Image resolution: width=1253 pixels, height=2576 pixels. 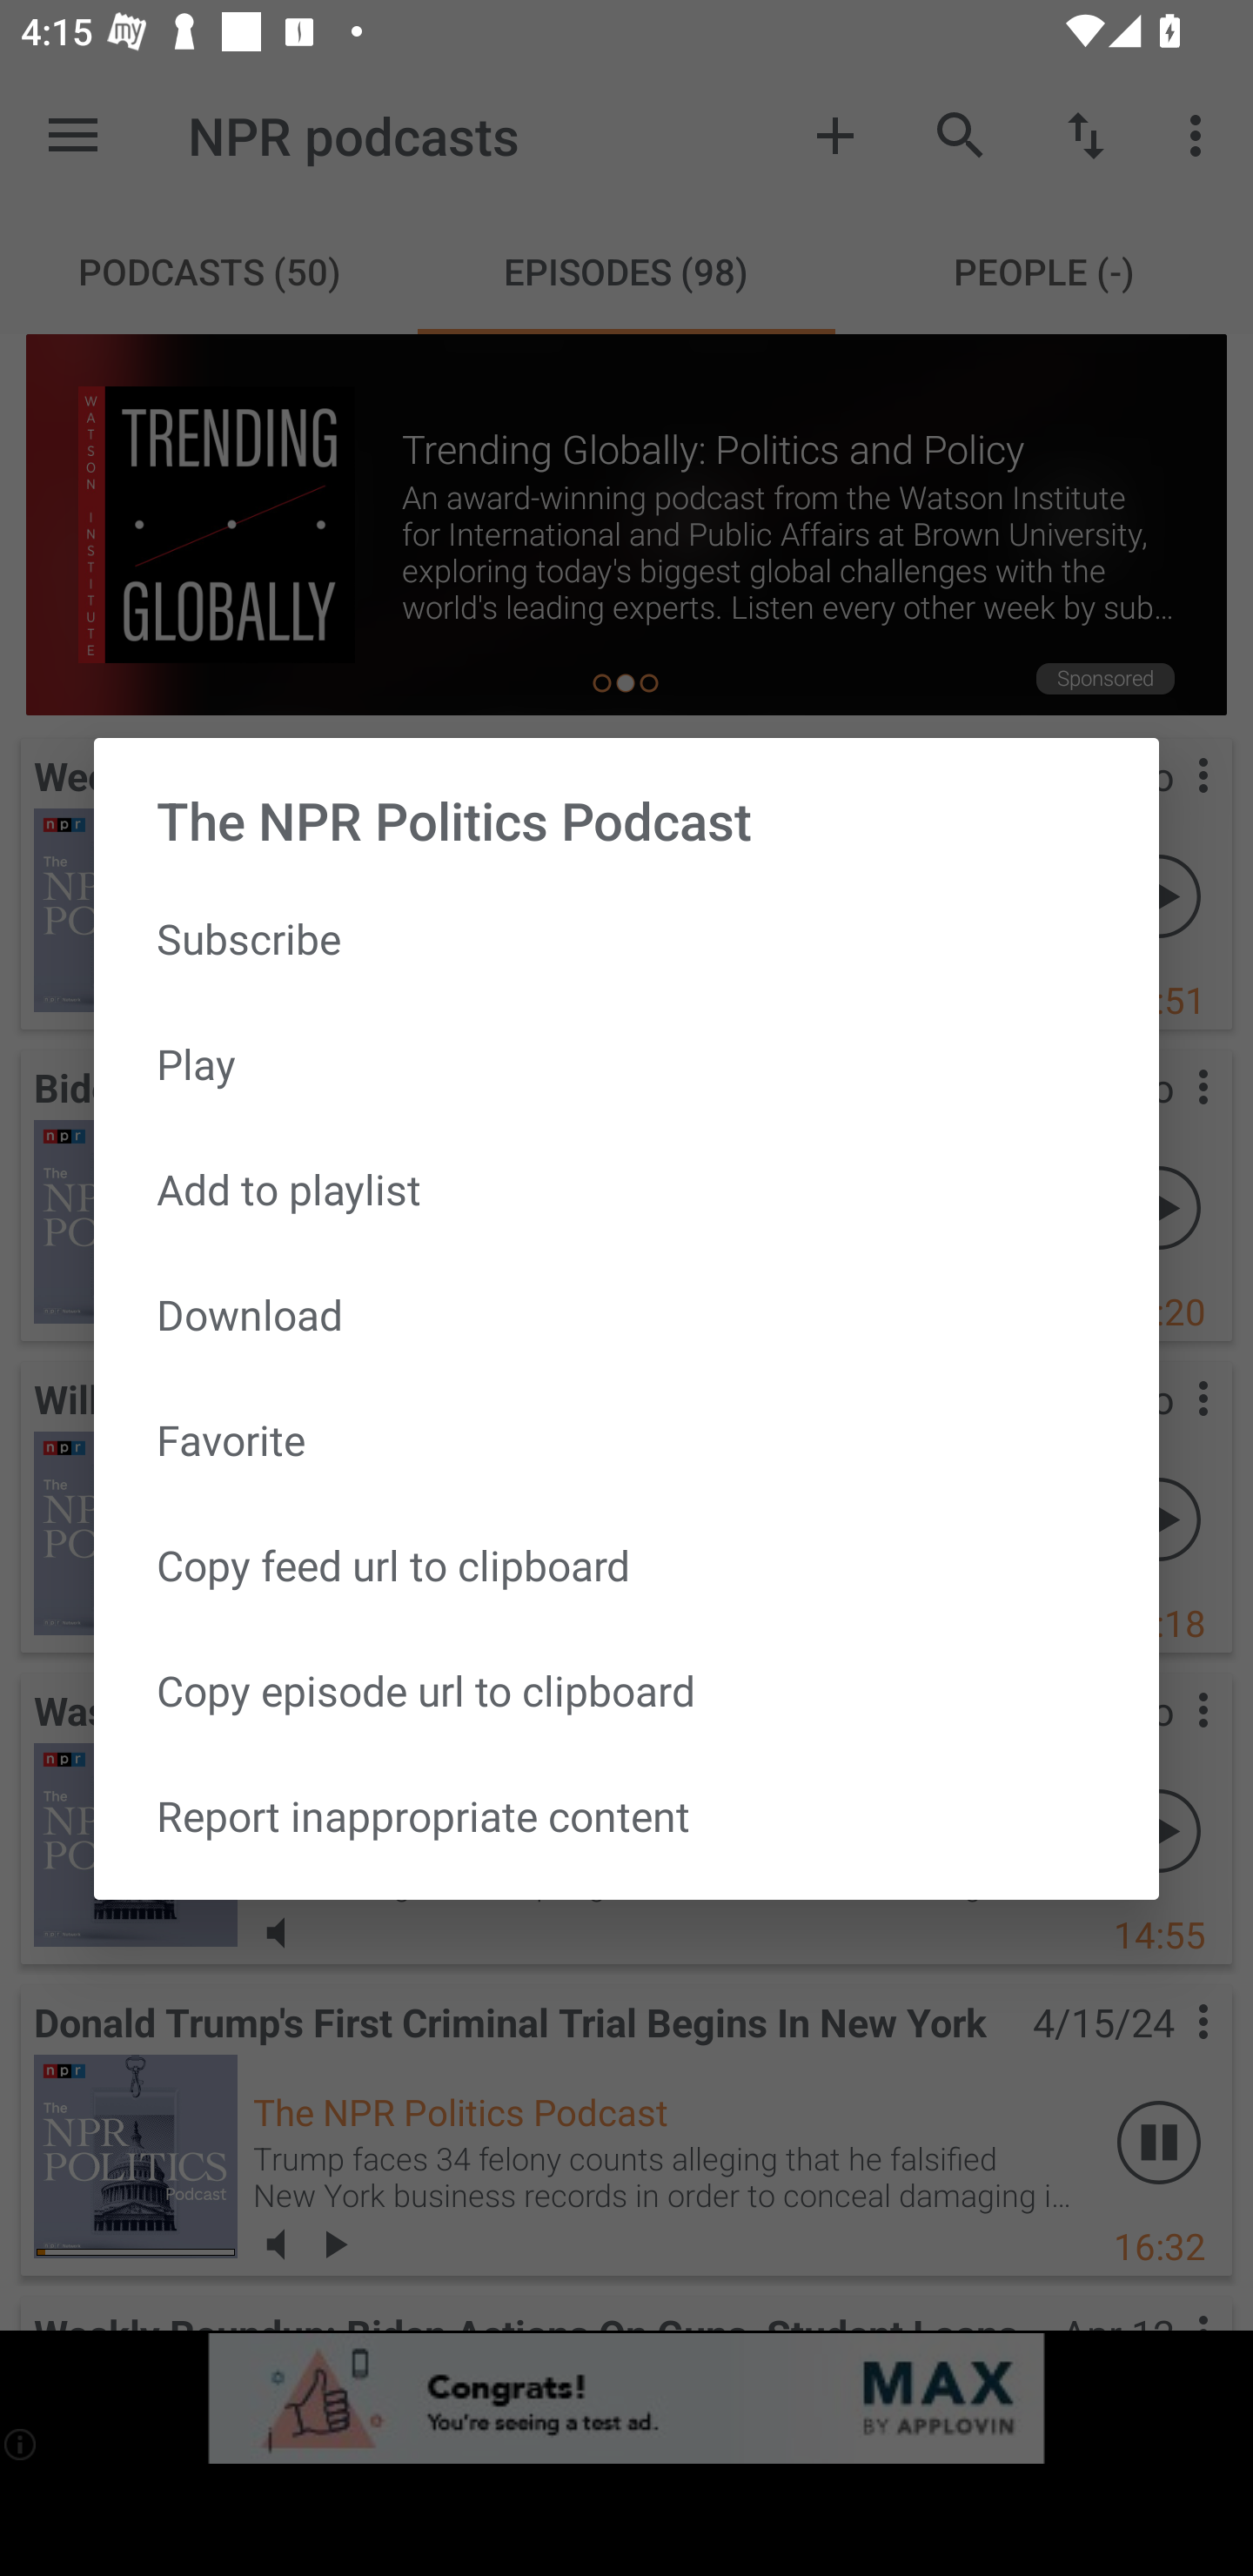 What do you see at coordinates (626, 1190) in the screenshot?
I see `Add to playlist` at bounding box center [626, 1190].